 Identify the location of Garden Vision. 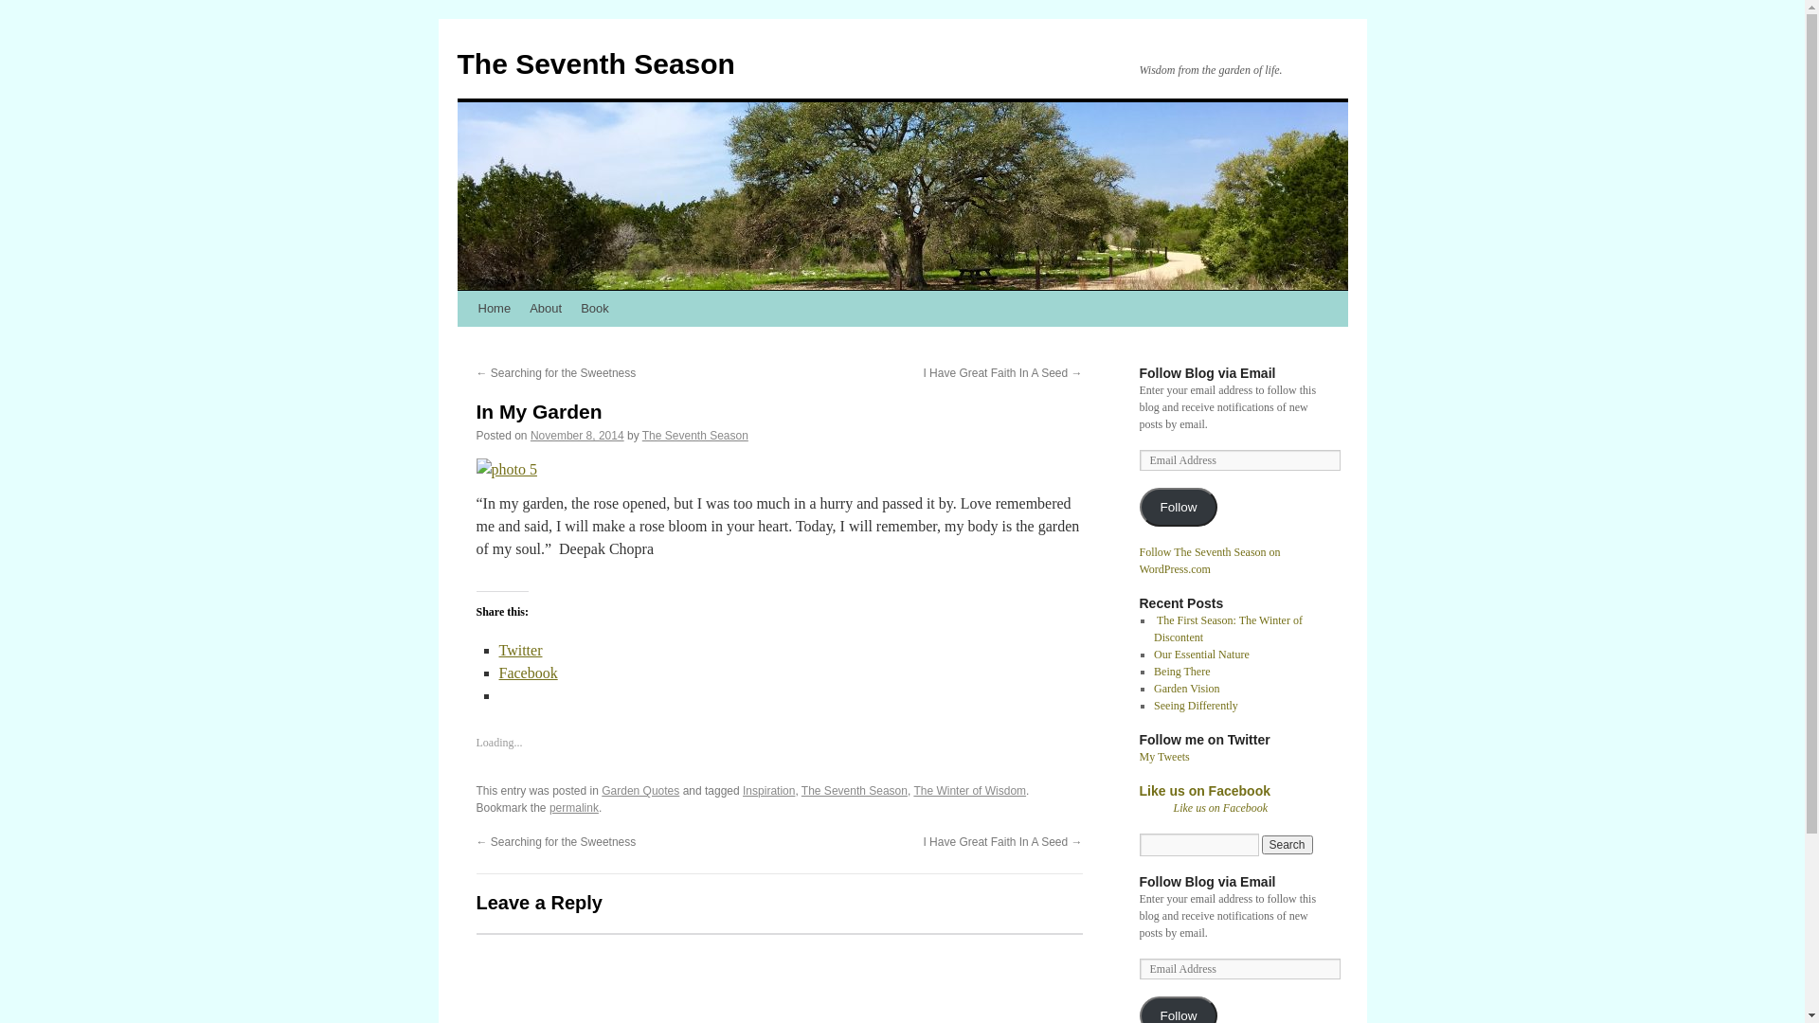
(1186, 689).